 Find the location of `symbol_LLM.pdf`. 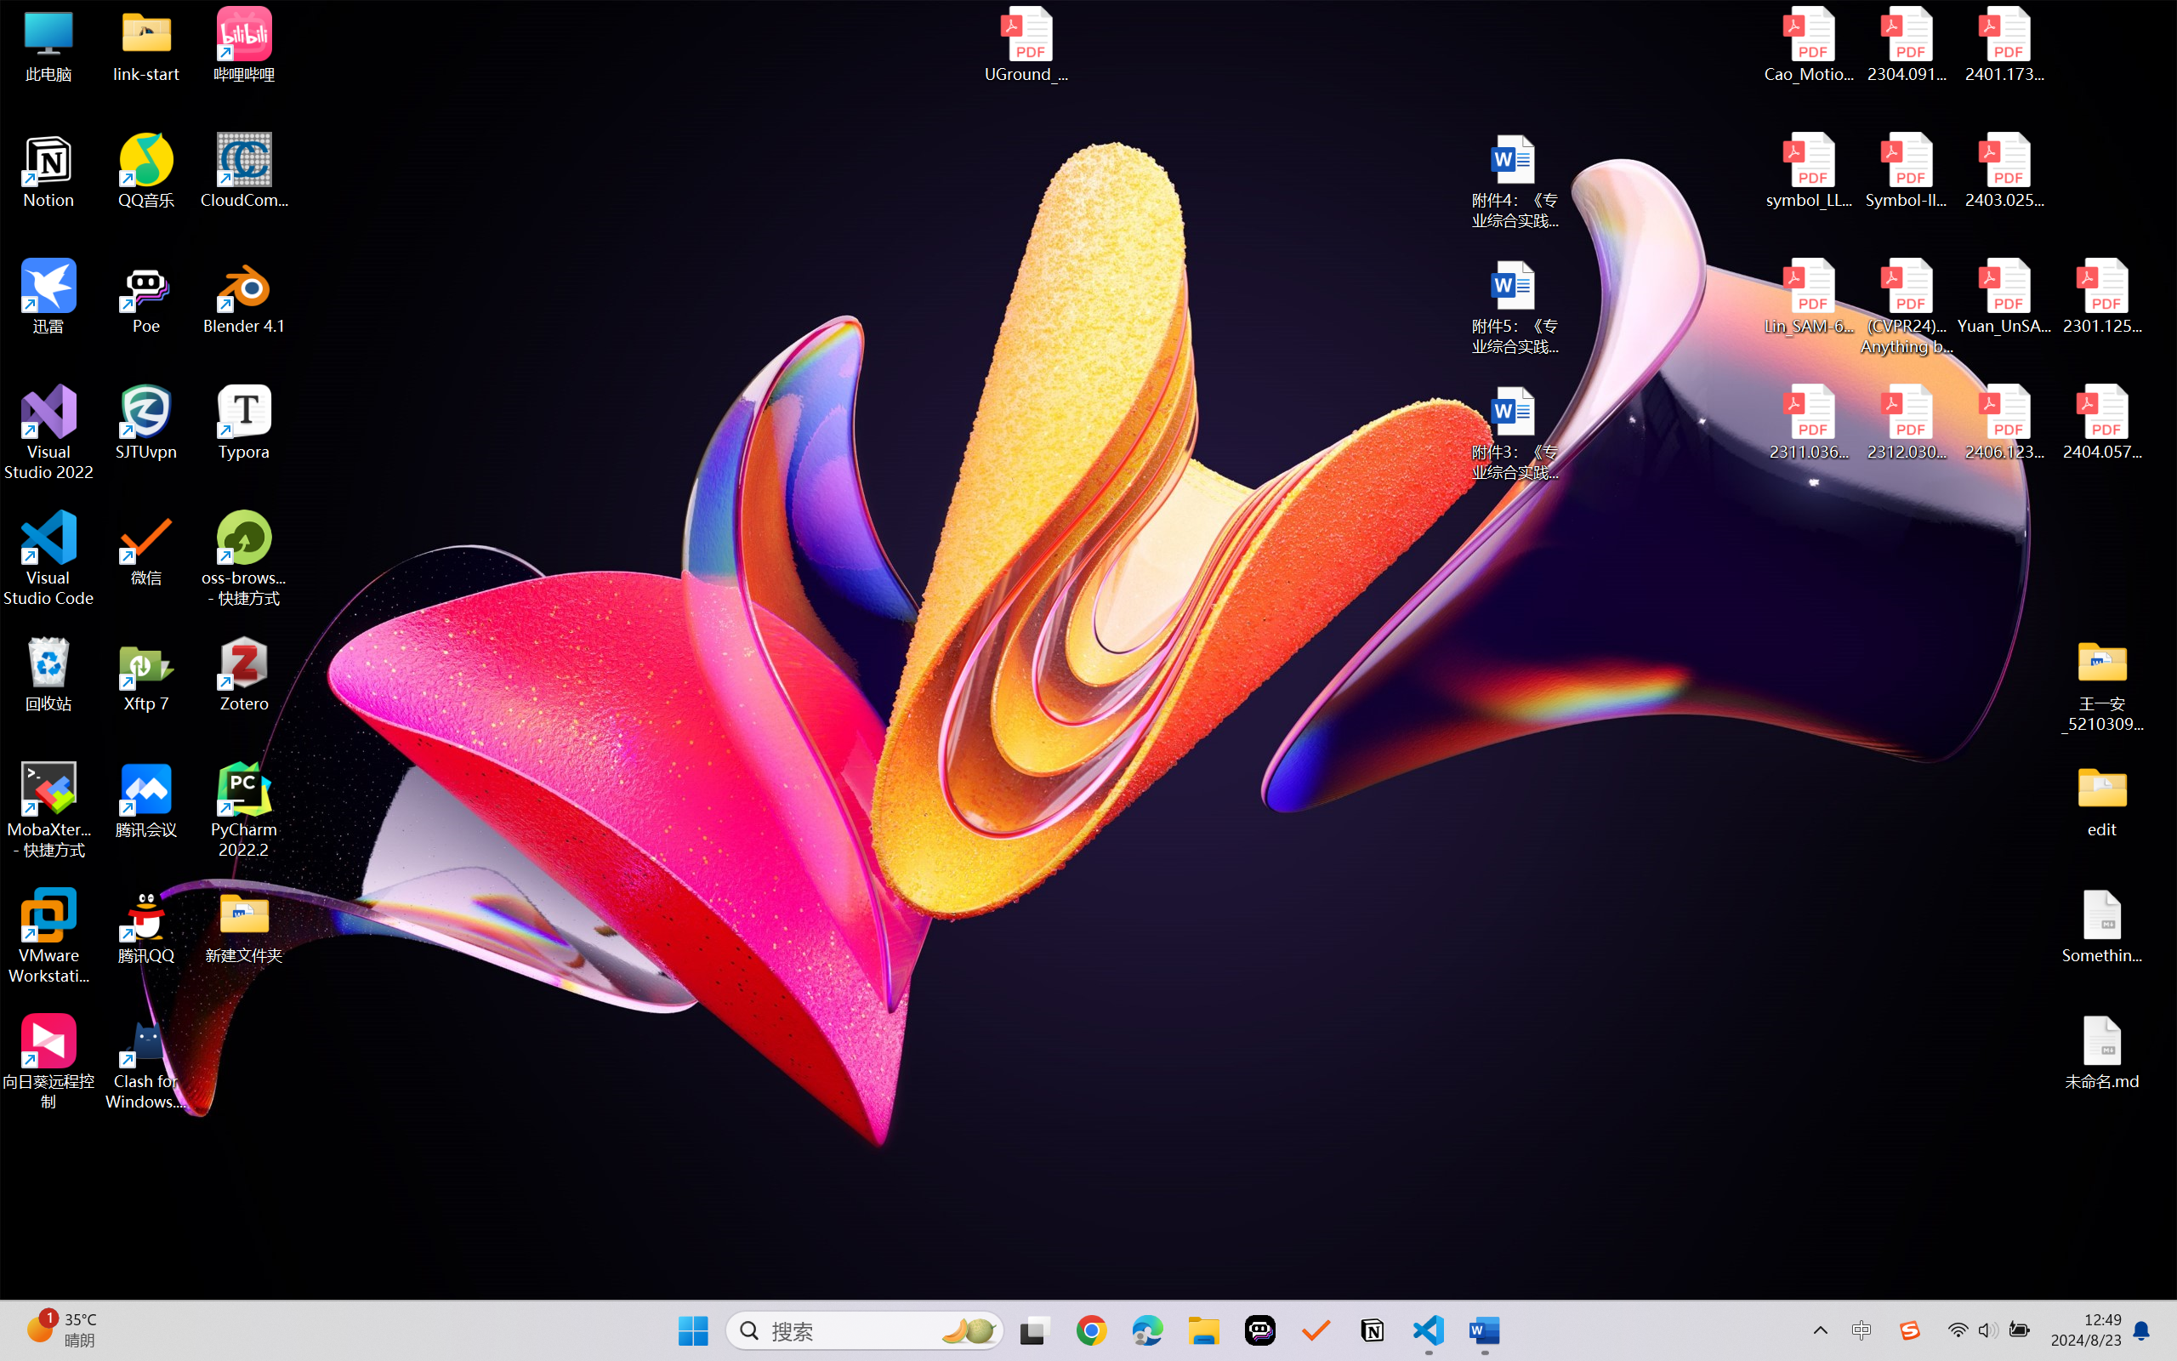

symbol_LLM.pdf is located at coordinates (1810, 171).